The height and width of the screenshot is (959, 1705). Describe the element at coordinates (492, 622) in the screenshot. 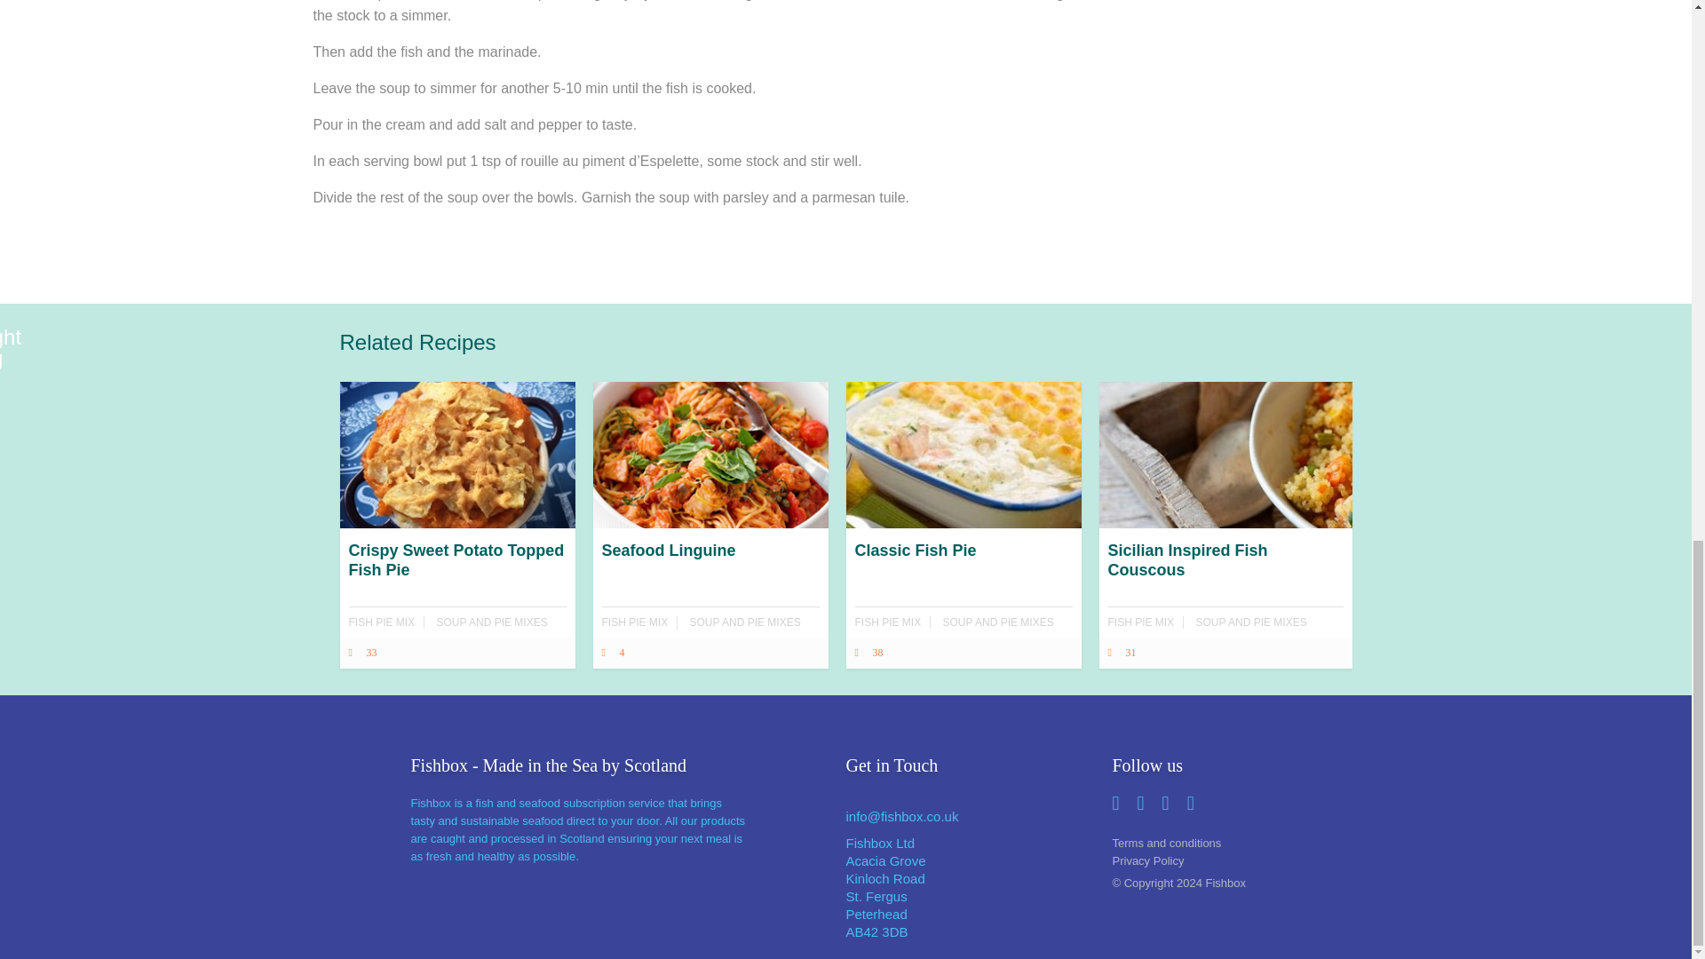

I see `See more Soup and Pie mixes recipes` at that location.